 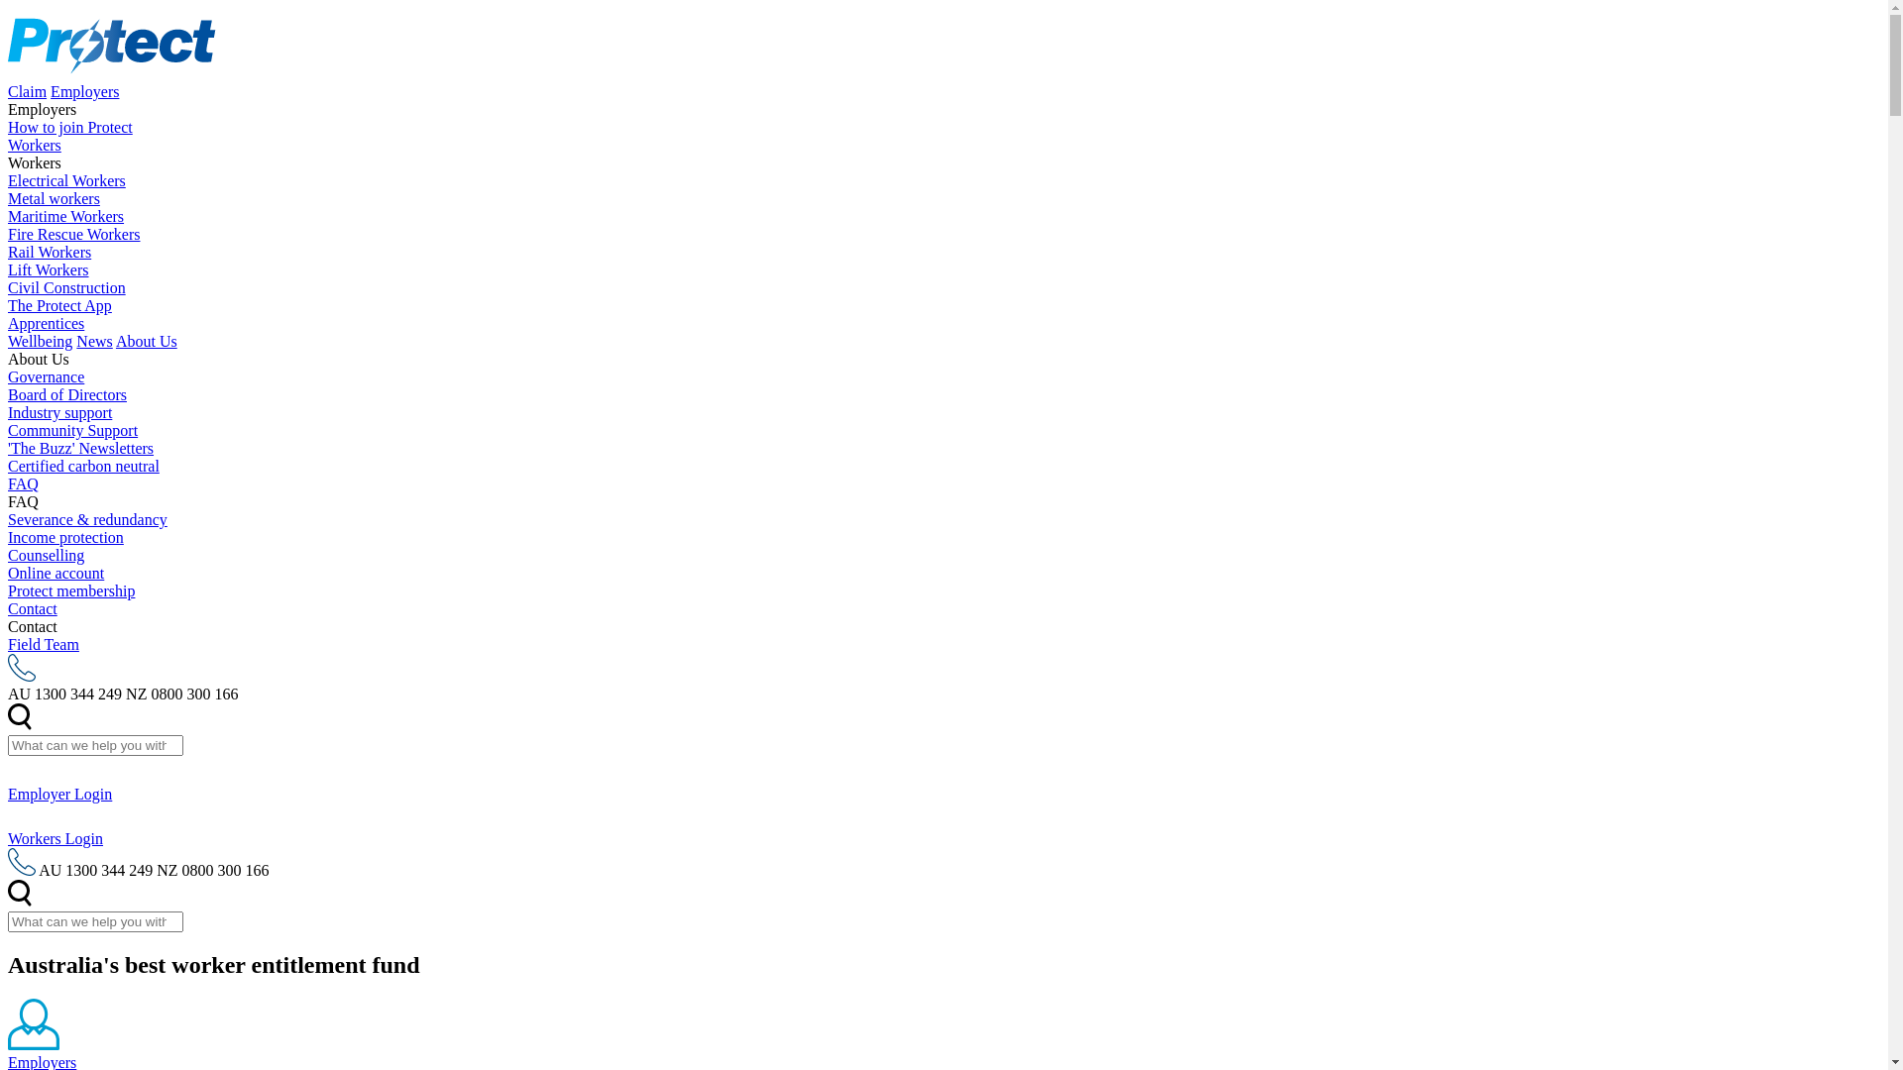 I want to click on Workers Login, so click(x=944, y=834).